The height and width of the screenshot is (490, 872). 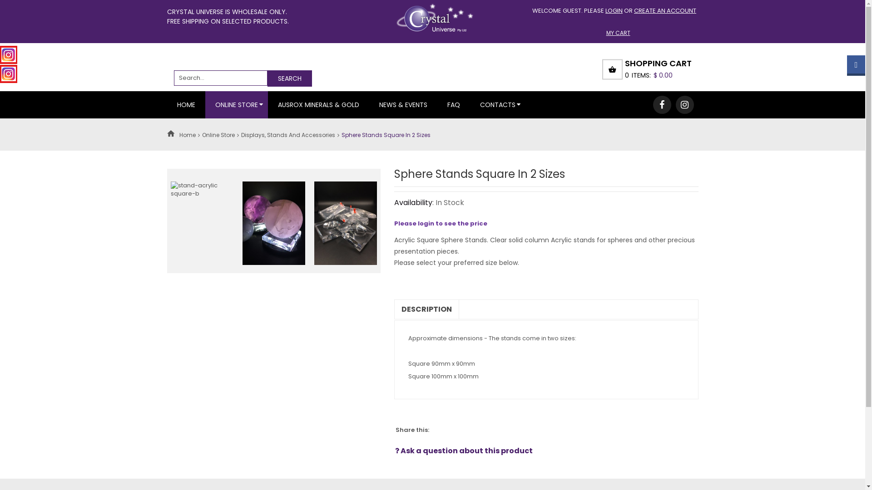 What do you see at coordinates (289, 78) in the screenshot?
I see `Search` at bounding box center [289, 78].